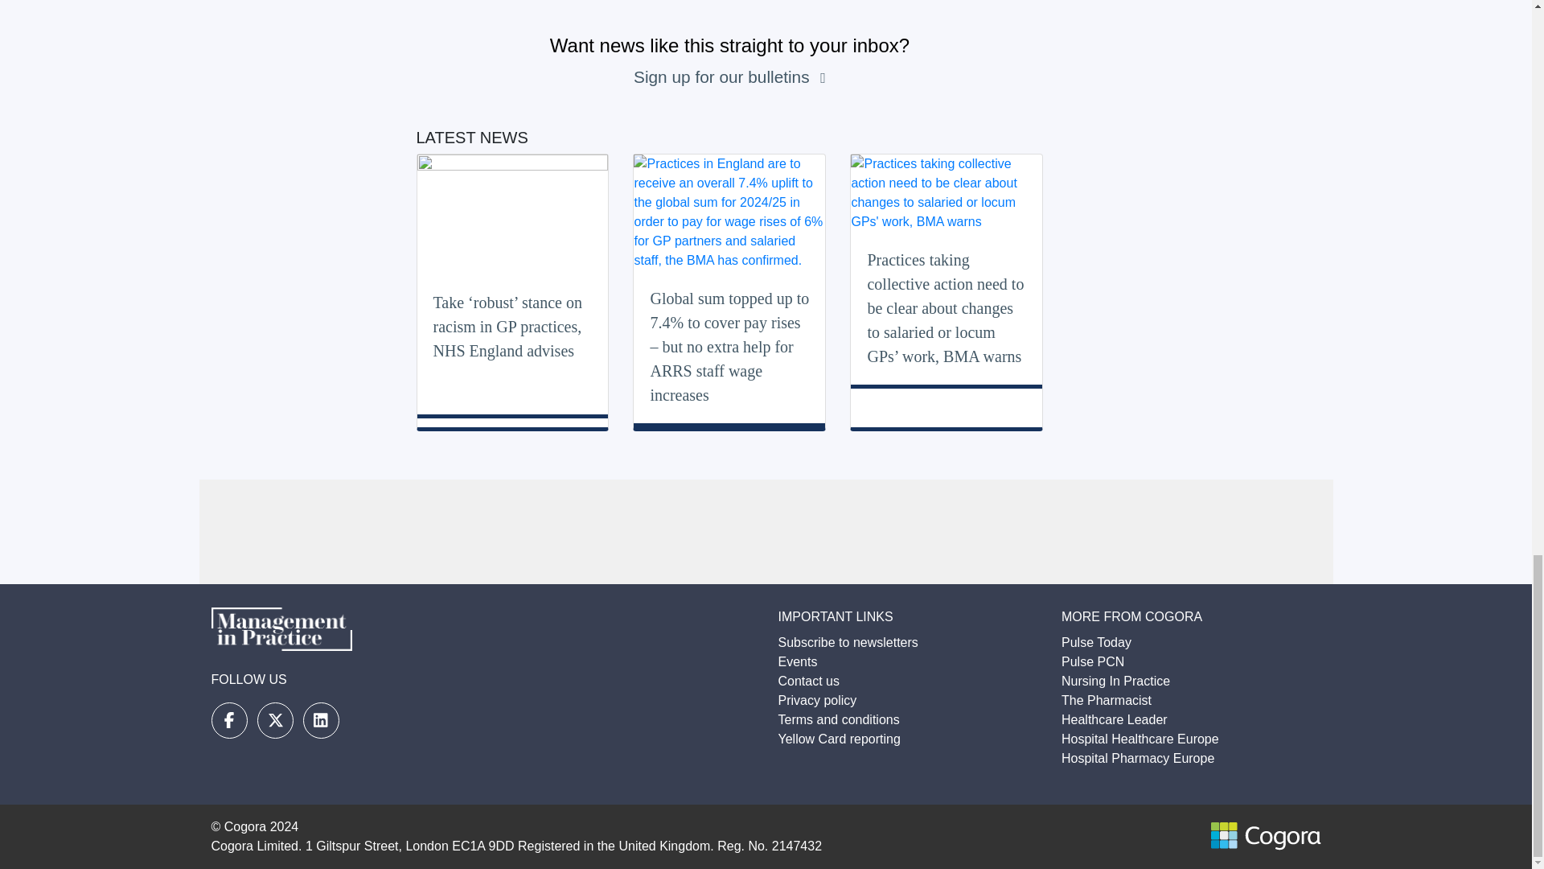 The image size is (1544, 869). Describe the element at coordinates (809, 681) in the screenshot. I see `Contact us` at that location.